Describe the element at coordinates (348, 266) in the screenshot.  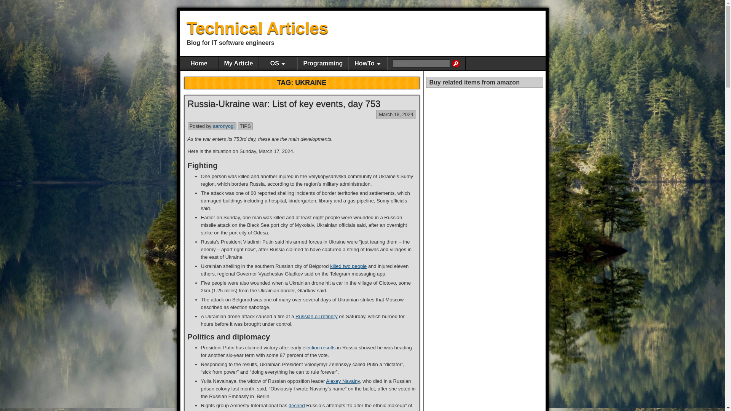
I see `killed two people` at that location.